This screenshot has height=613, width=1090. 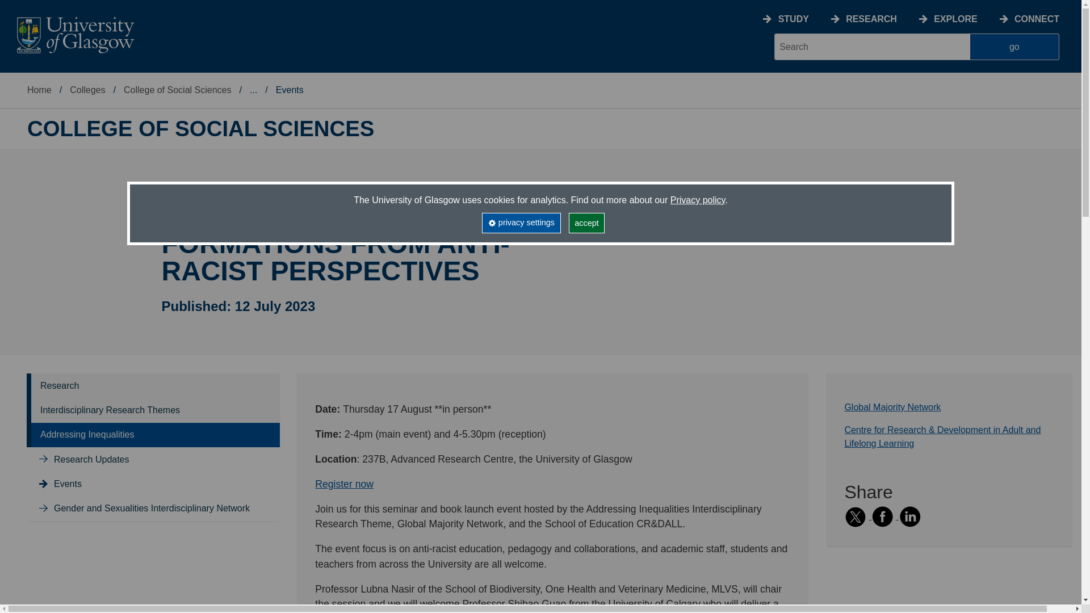 I want to click on College of Social Sciences, so click(x=177, y=90).